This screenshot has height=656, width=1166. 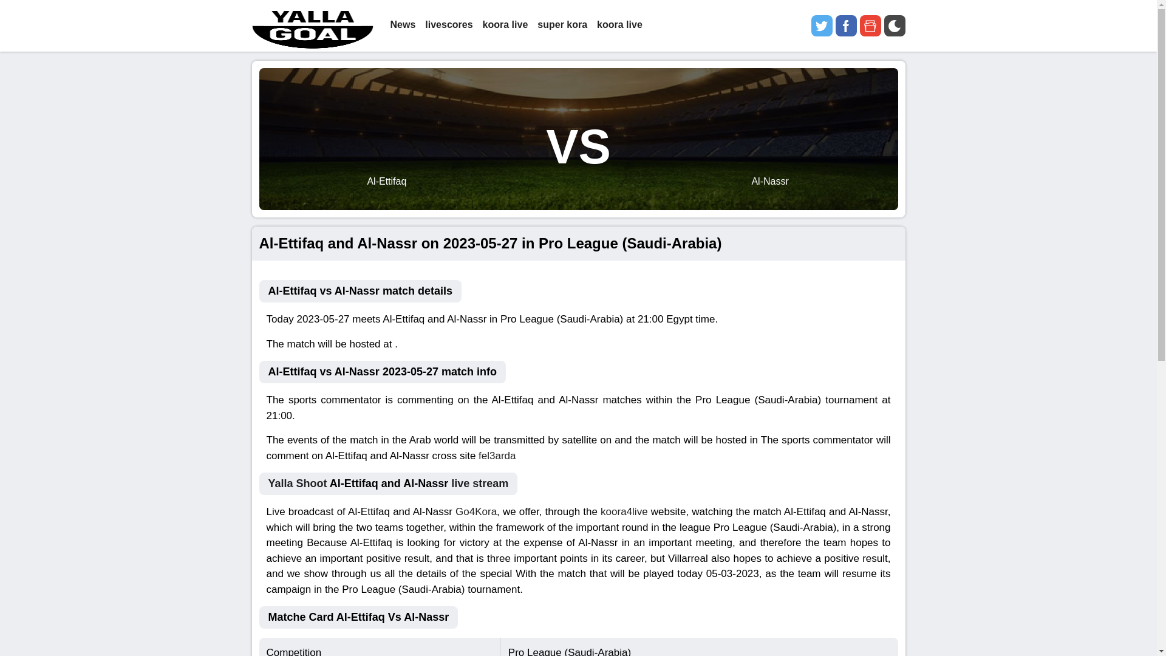 I want to click on yalla goal English yalla shoot Free Live Sports Stream, so click(x=312, y=26).